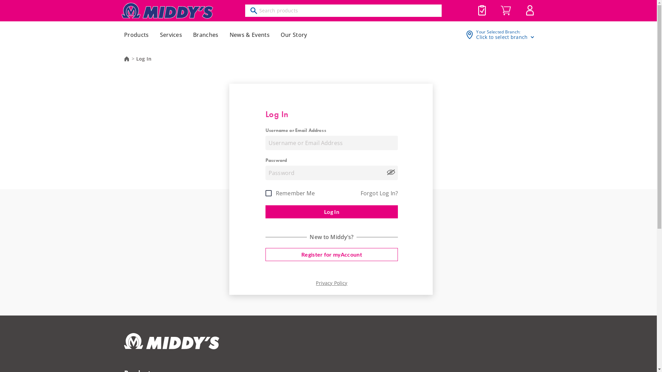  Describe the element at coordinates (332, 255) in the screenshot. I see `Register for myAccount` at that location.